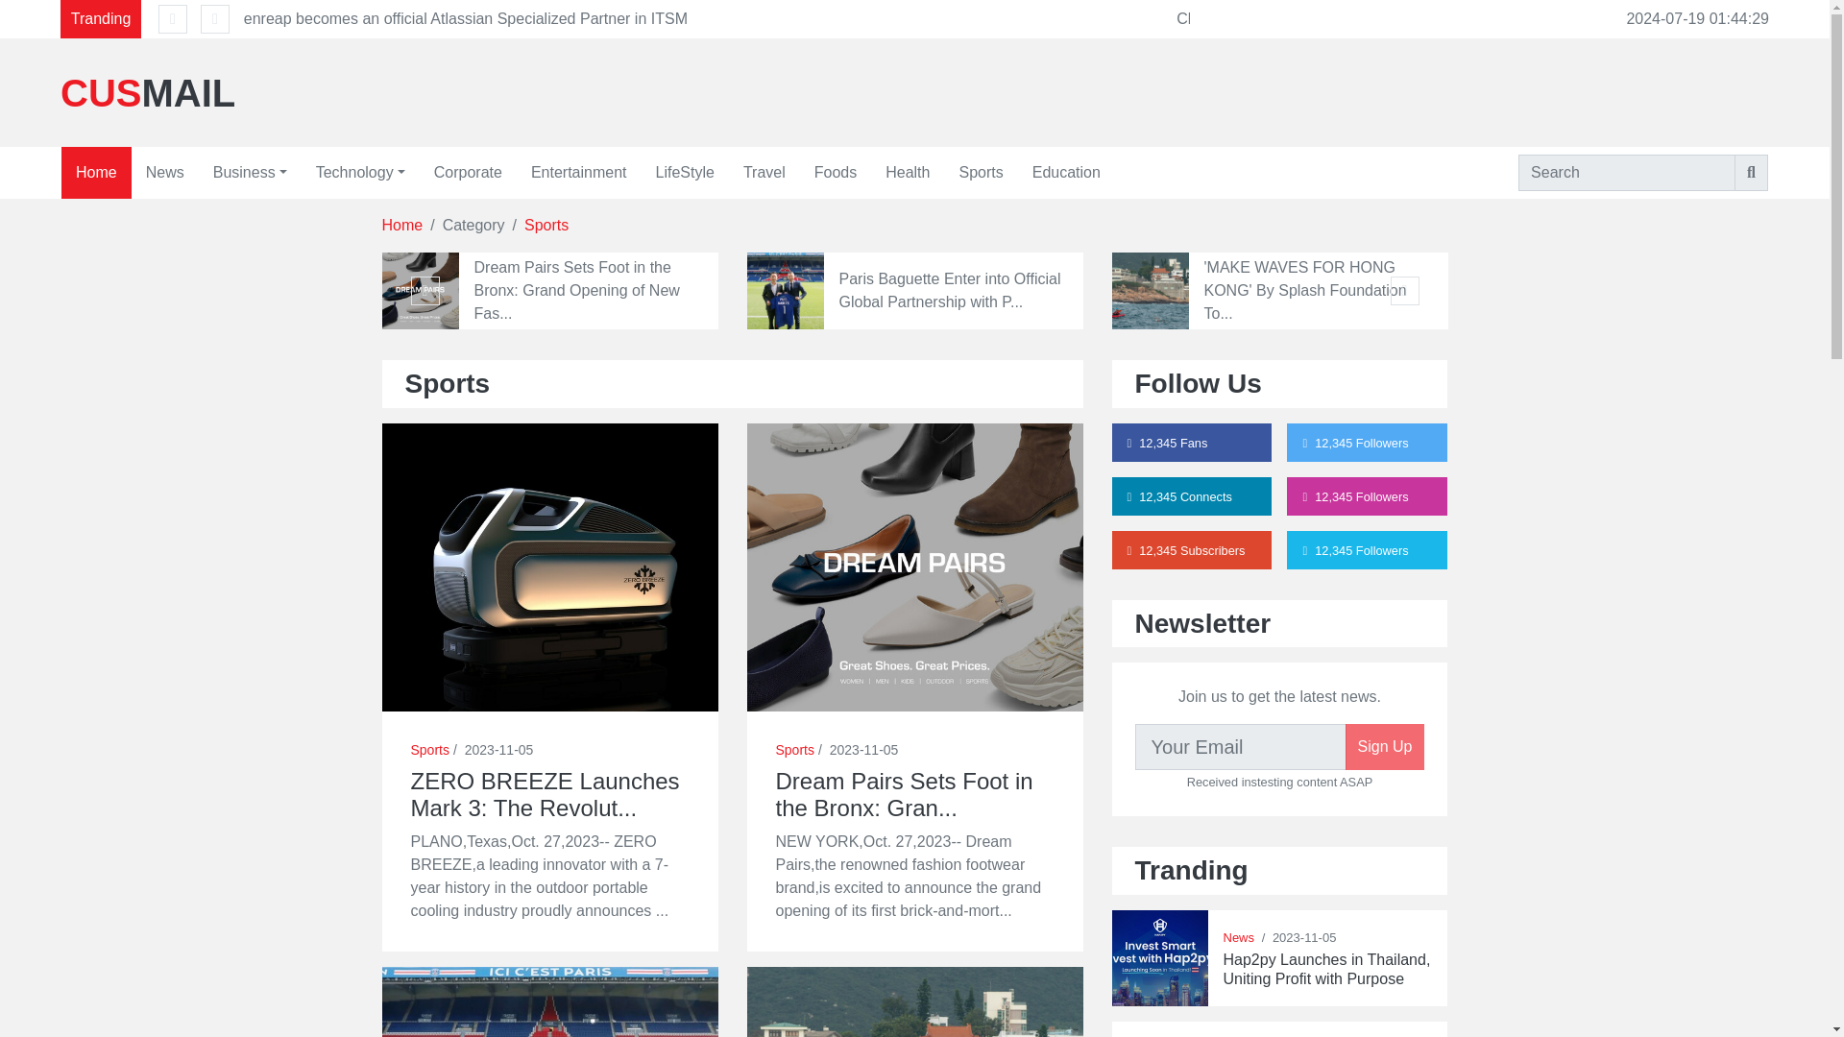 The image size is (1844, 1037). Describe the element at coordinates (1066, 173) in the screenshot. I see `Education` at that location.